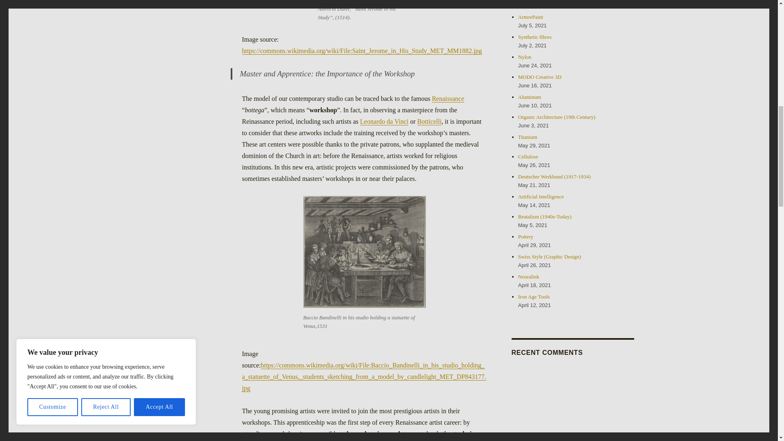 The image size is (784, 441). Describe the element at coordinates (448, 98) in the screenshot. I see `Renaissance` at that location.